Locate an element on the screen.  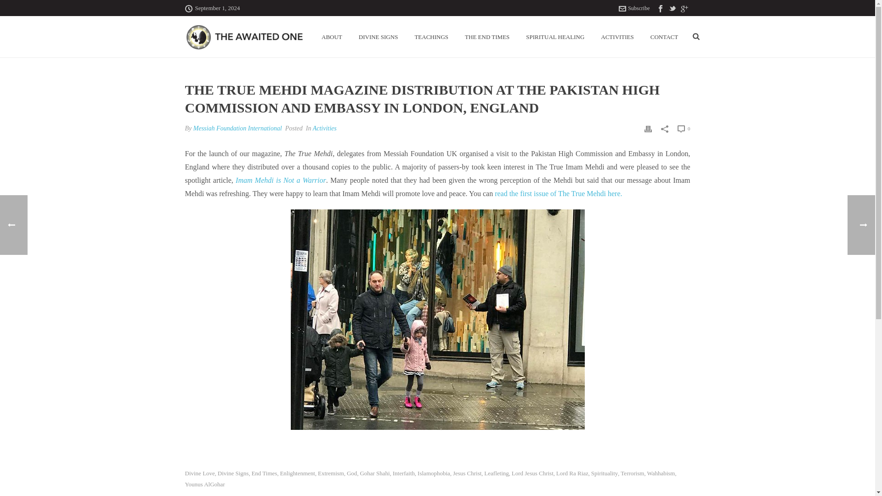
ABOUT is located at coordinates (332, 37).